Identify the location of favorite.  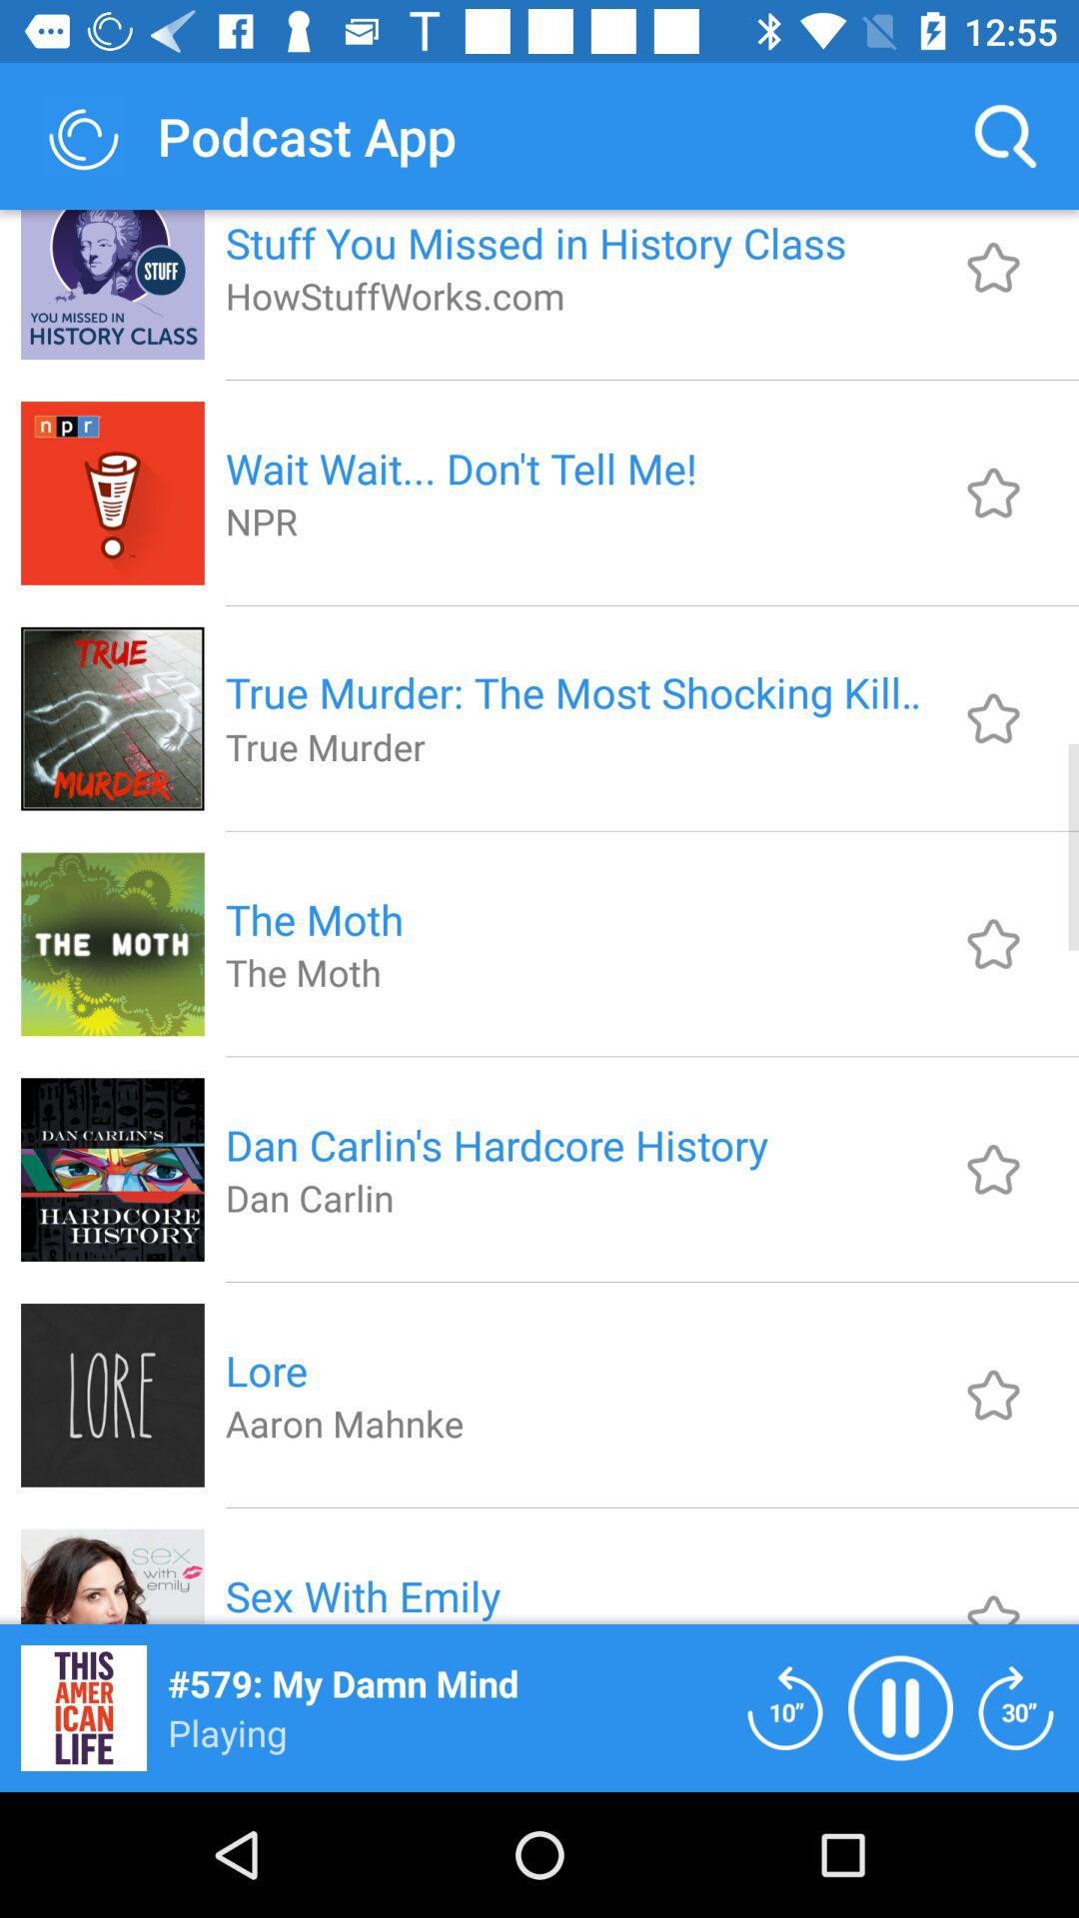
(993, 1592).